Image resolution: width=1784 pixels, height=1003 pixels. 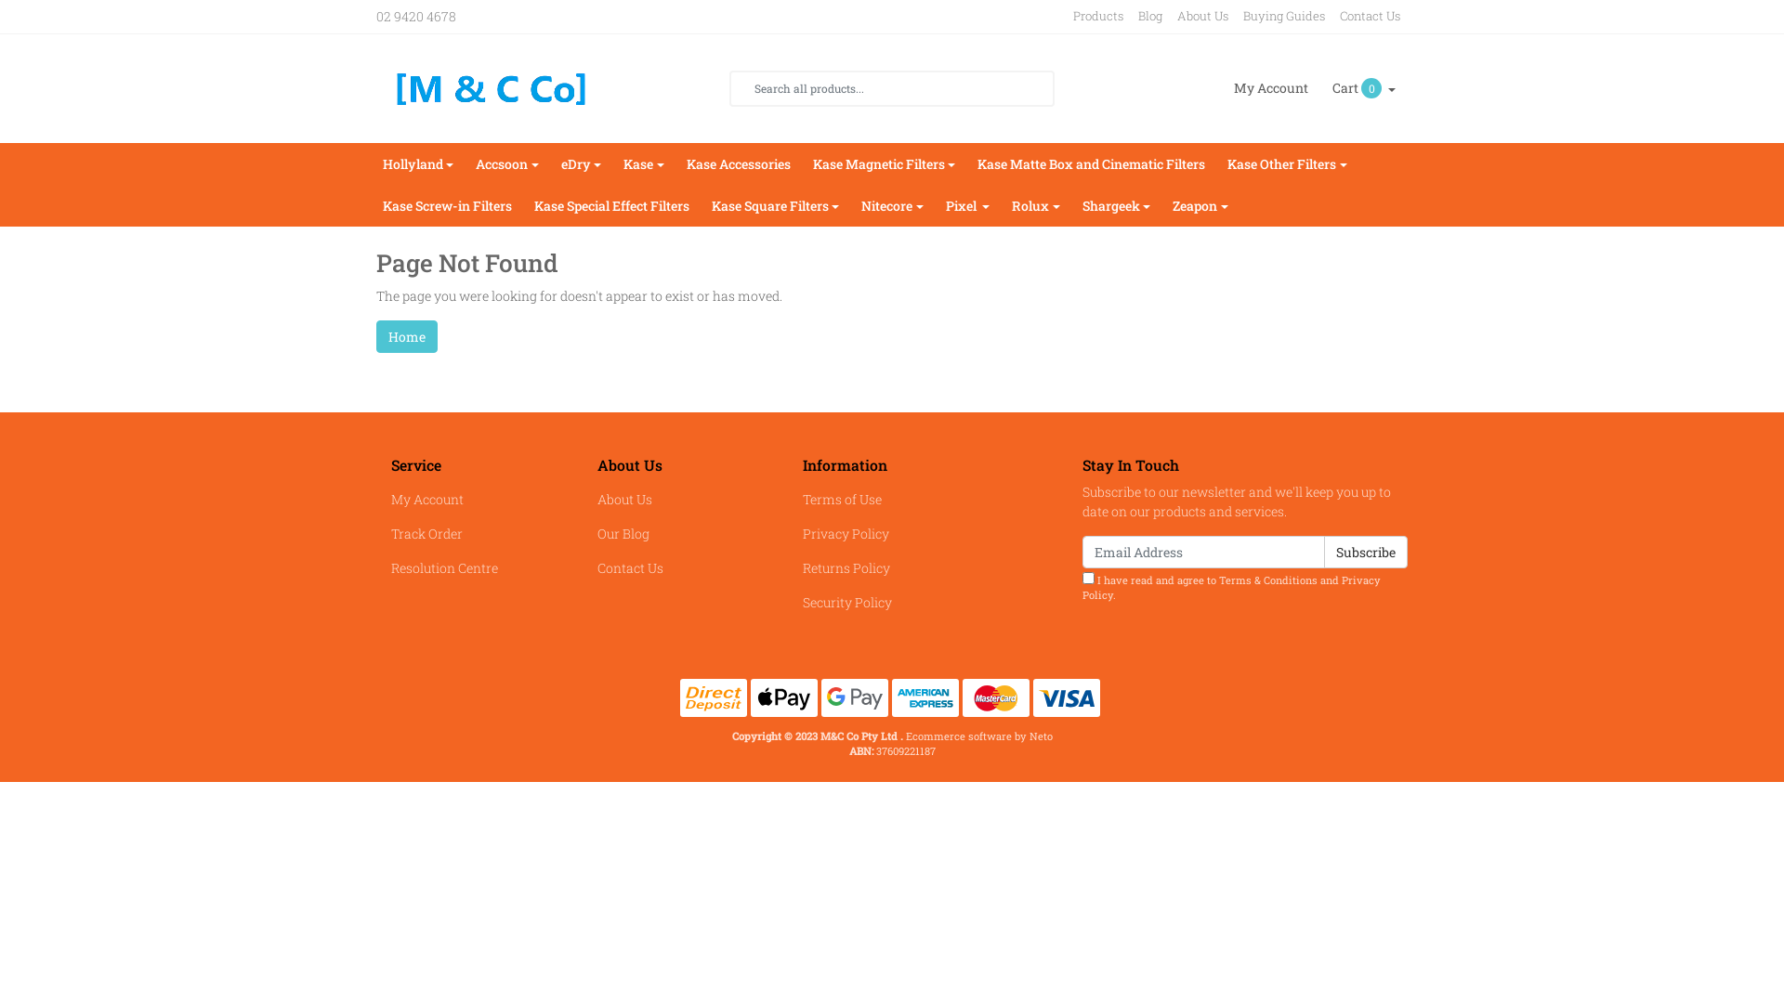 I want to click on Returns Policy, so click(x=877, y=568).